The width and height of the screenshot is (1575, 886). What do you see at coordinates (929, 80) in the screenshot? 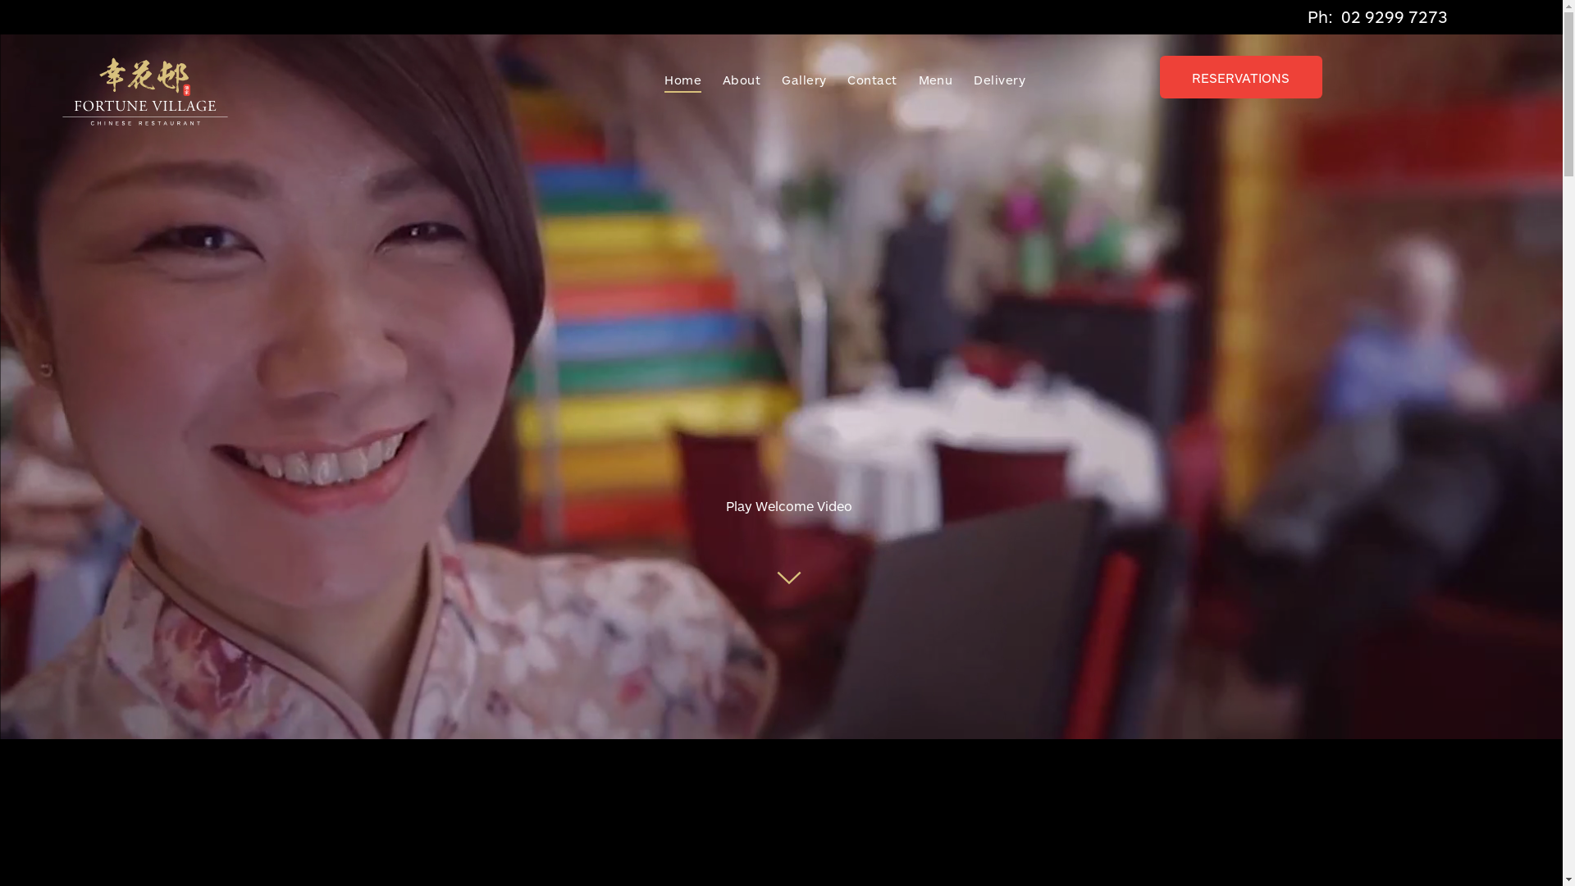
I see `Menu` at bounding box center [929, 80].